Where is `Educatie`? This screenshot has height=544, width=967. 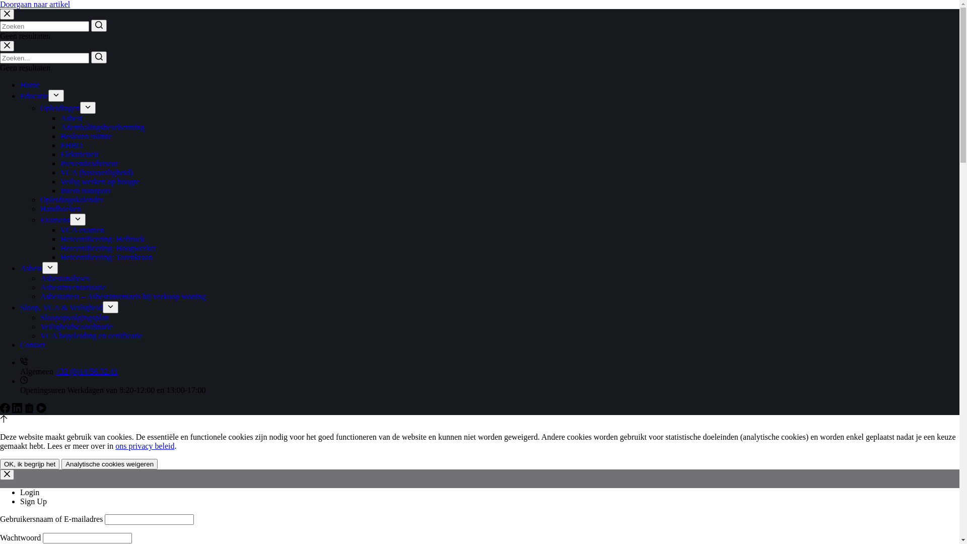
Educatie is located at coordinates (34, 96).